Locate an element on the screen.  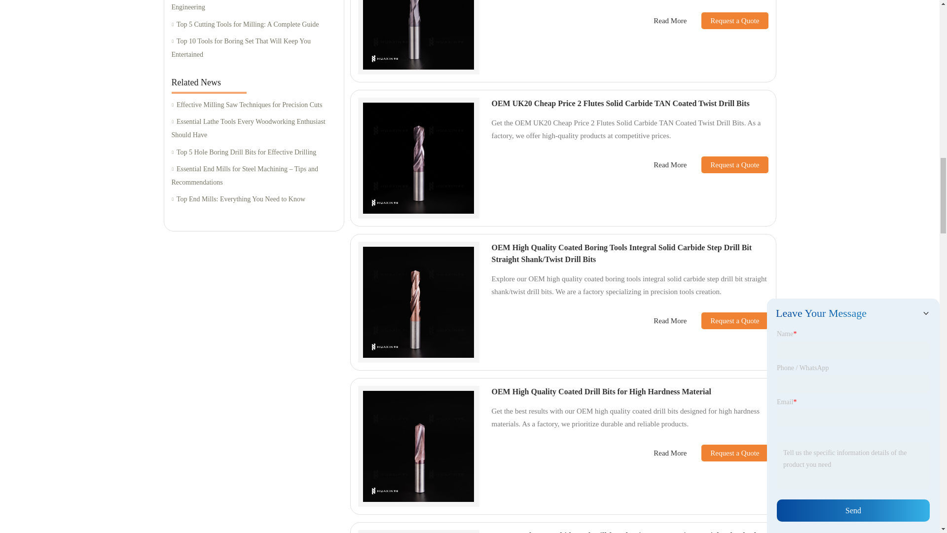
Read More is located at coordinates (670, 21).